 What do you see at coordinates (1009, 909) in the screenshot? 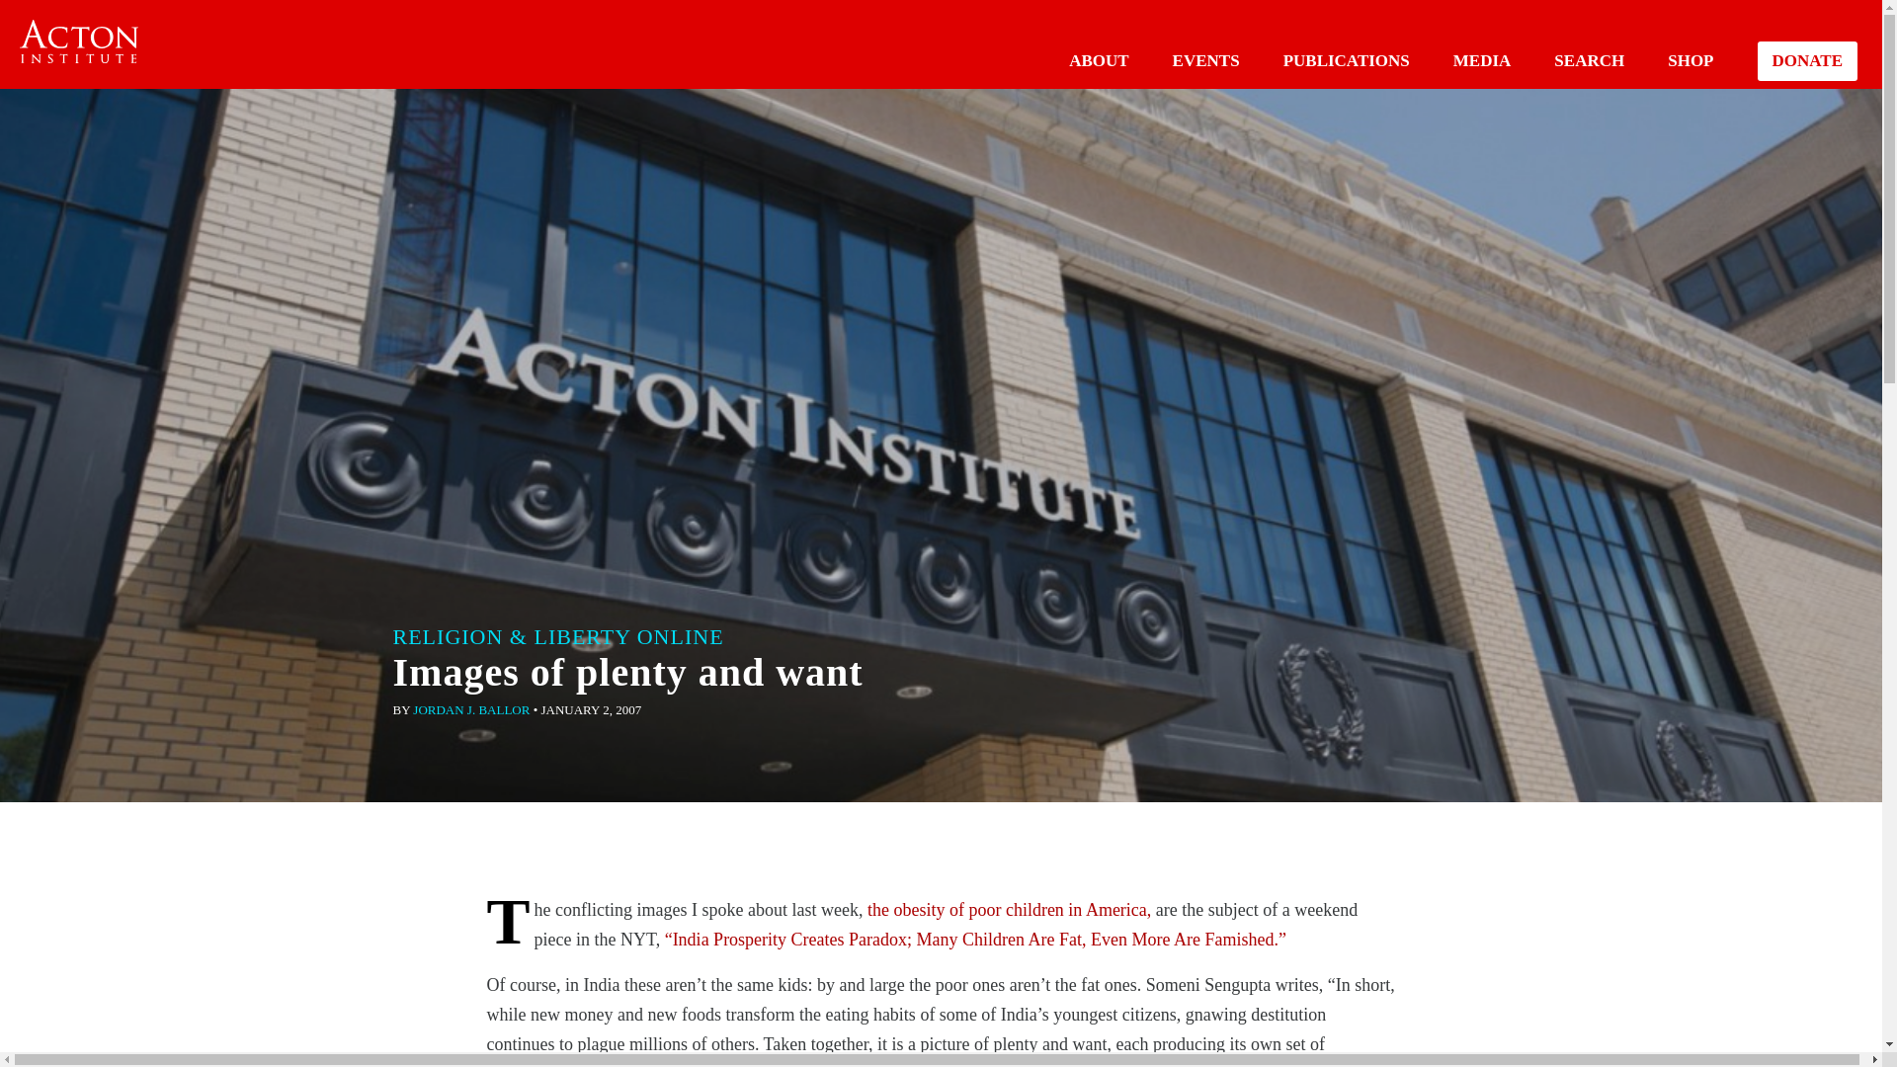
I see `the obesity of poor children in America,` at bounding box center [1009, 909].